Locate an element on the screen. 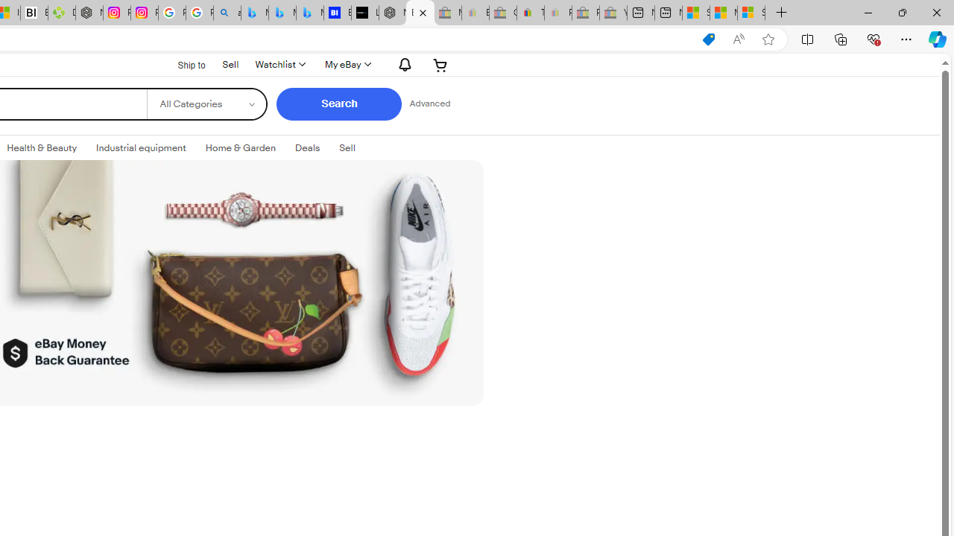 The width and height of the screenshot is (954, 536). SellExpand: Sell is located at coordinates (347, 148).